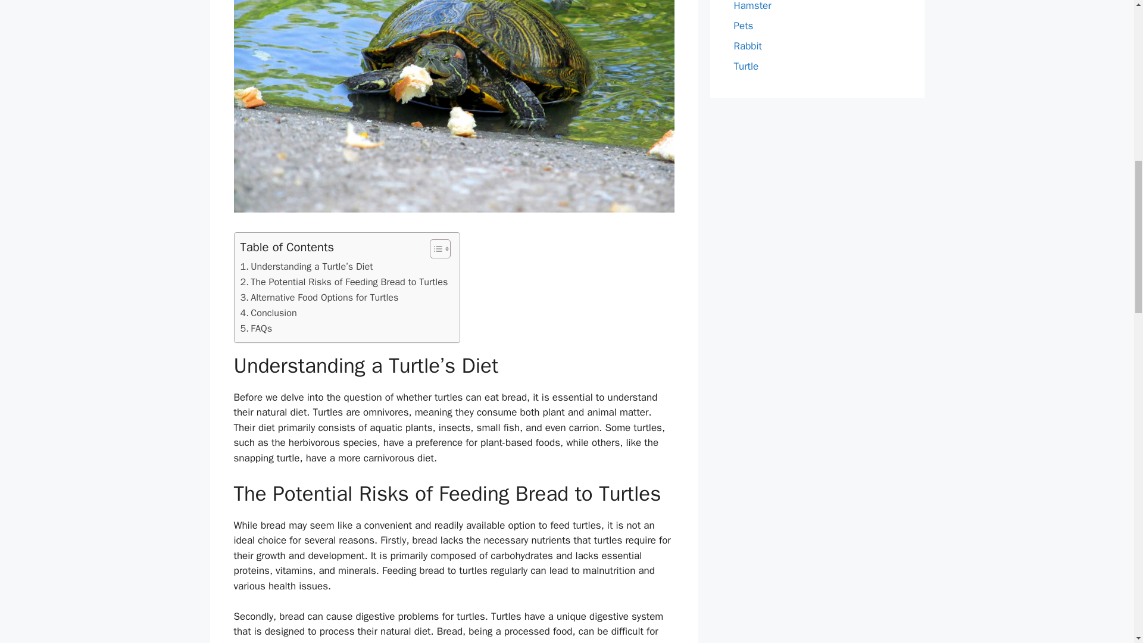 Image resolution: width=1143 pixels, height=643 pixels. Describe the element at coordinates (268, 313) in the screenshot. I see `Conclusion` at that location.